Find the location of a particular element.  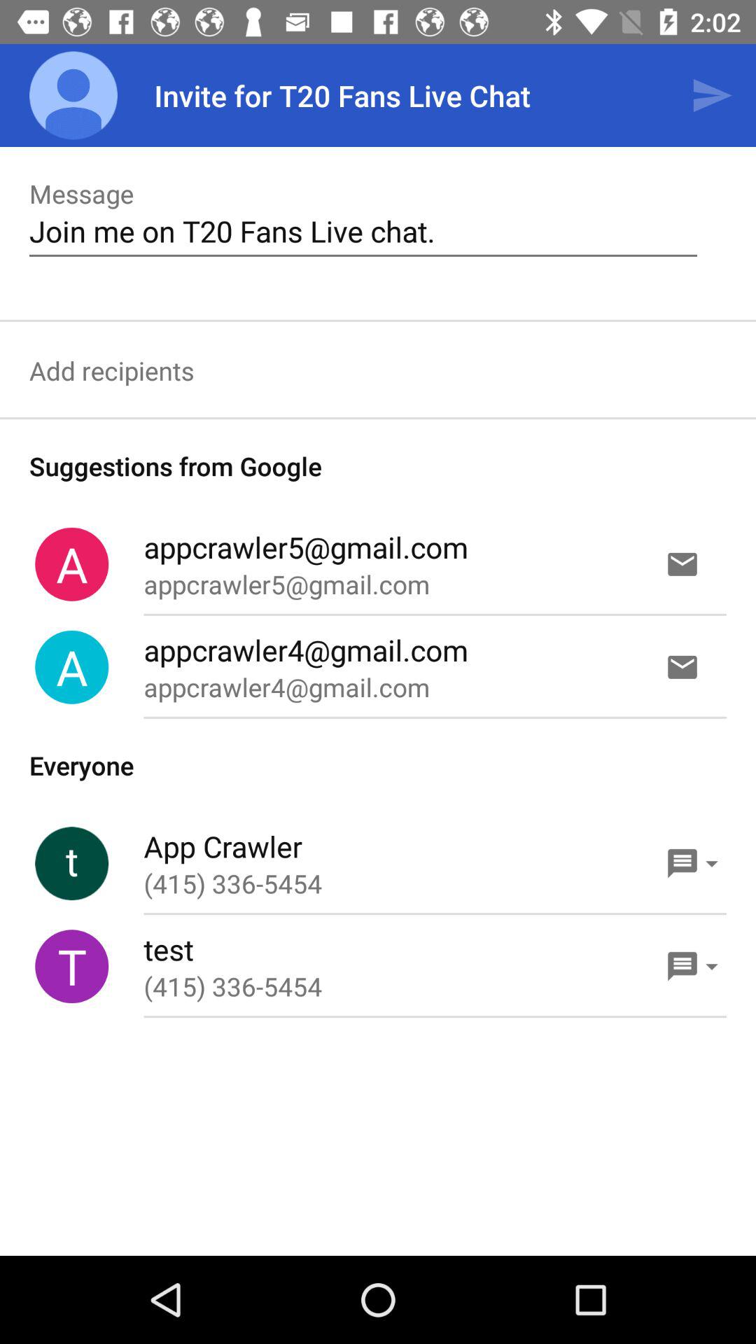

select icon to the left of the invite for t20 item is located at coordinates (73, 95).